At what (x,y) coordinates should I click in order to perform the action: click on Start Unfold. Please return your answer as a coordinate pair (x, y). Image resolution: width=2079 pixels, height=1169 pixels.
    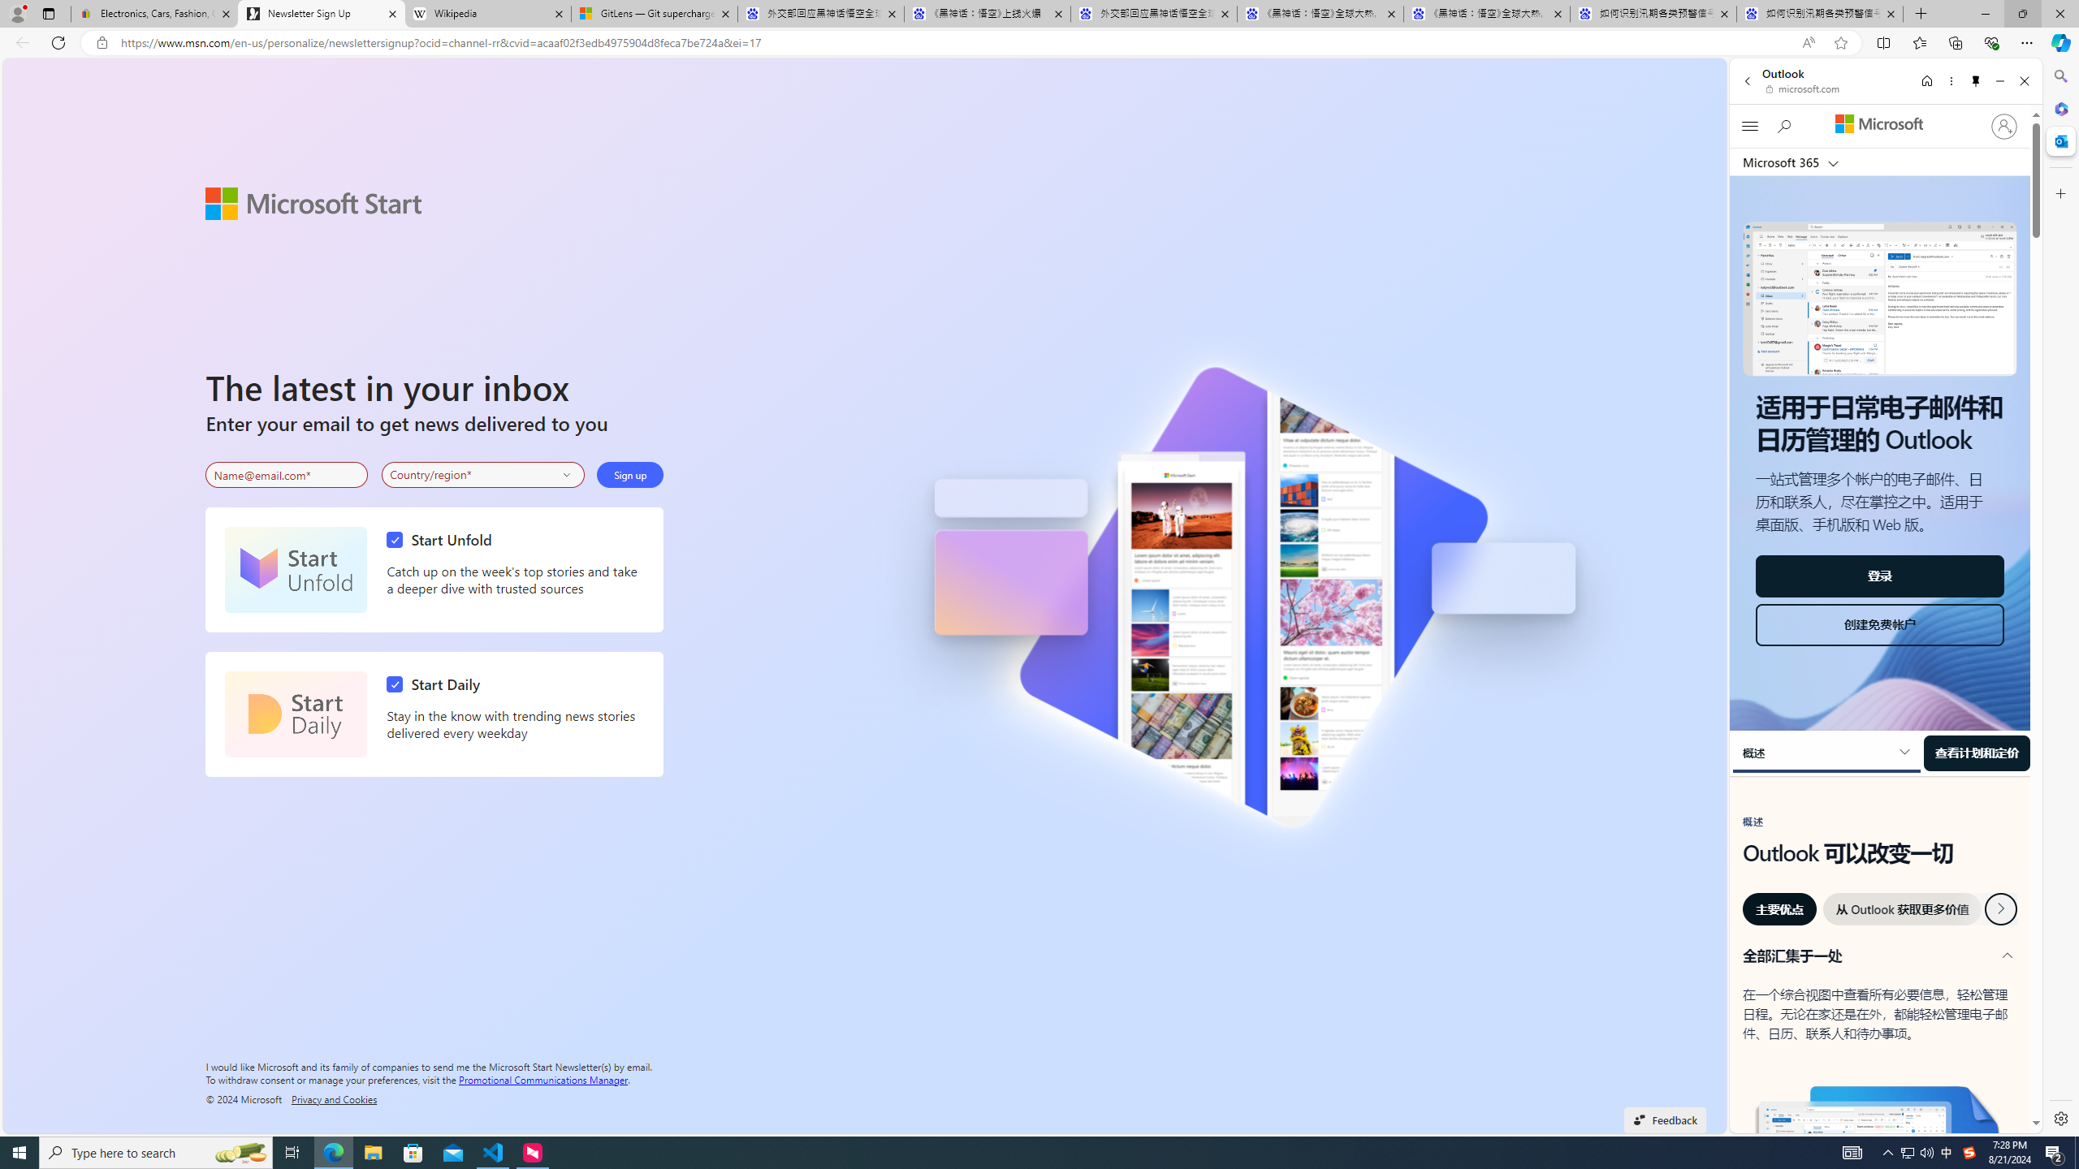
    Looking at the image, I should click on (296, 570).